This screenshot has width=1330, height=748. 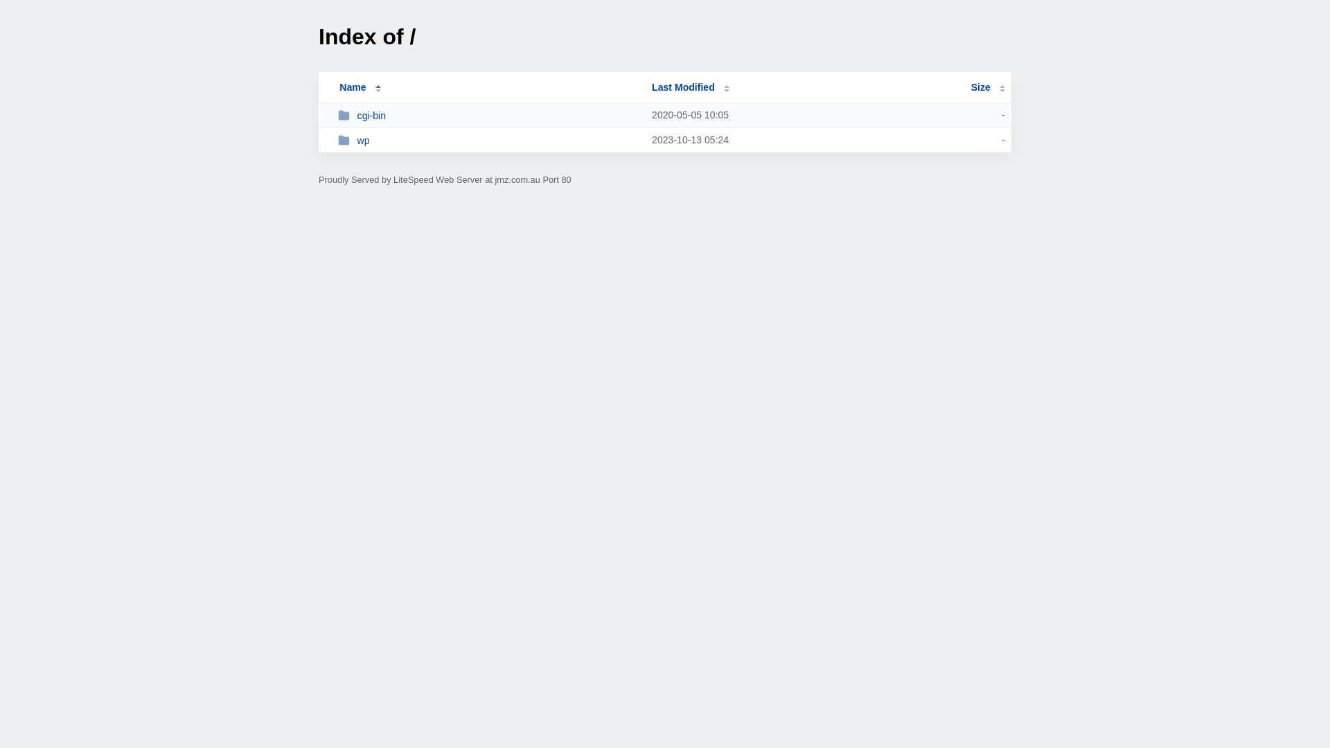 What do you see at coordinates (988, 87) in the screenshot?
I see `Size` at bounding box center [988, 87].